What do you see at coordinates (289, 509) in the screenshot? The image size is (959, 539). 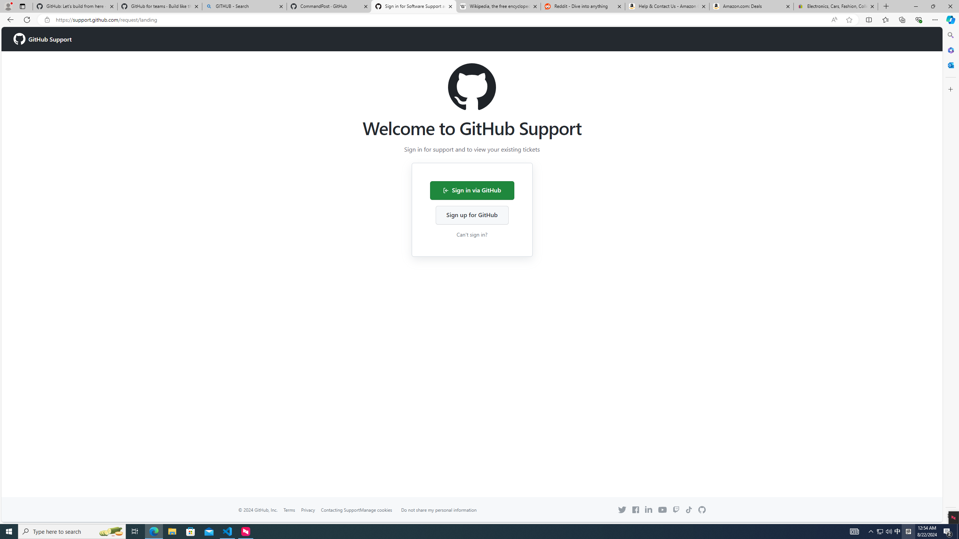 I see `Terms` at bounding box center [289, 509].